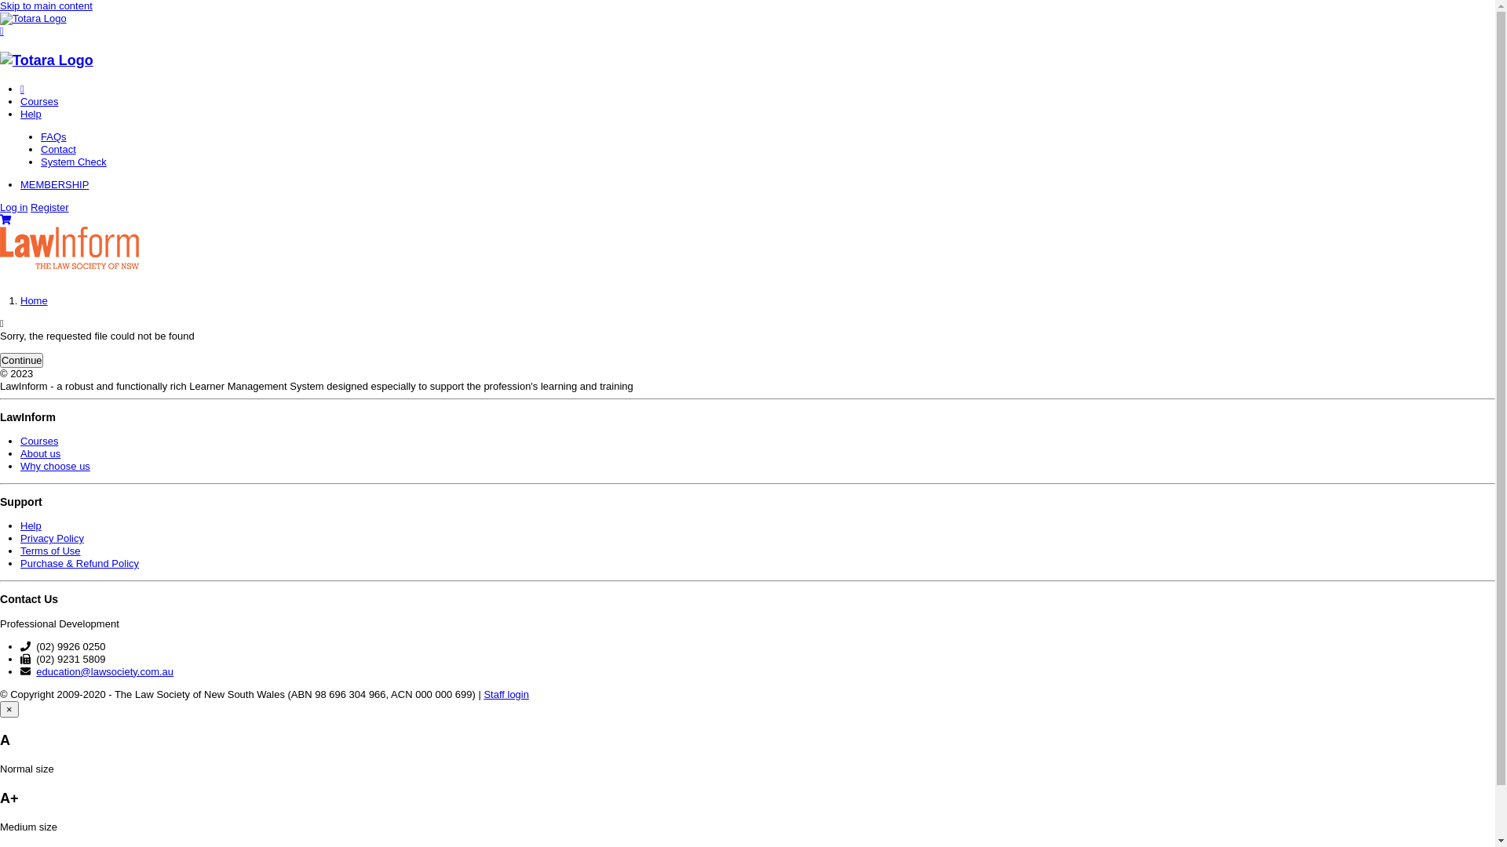  Describe the element at coordinates (47, 60) in the screenshot. I see `LawInform` at that location.